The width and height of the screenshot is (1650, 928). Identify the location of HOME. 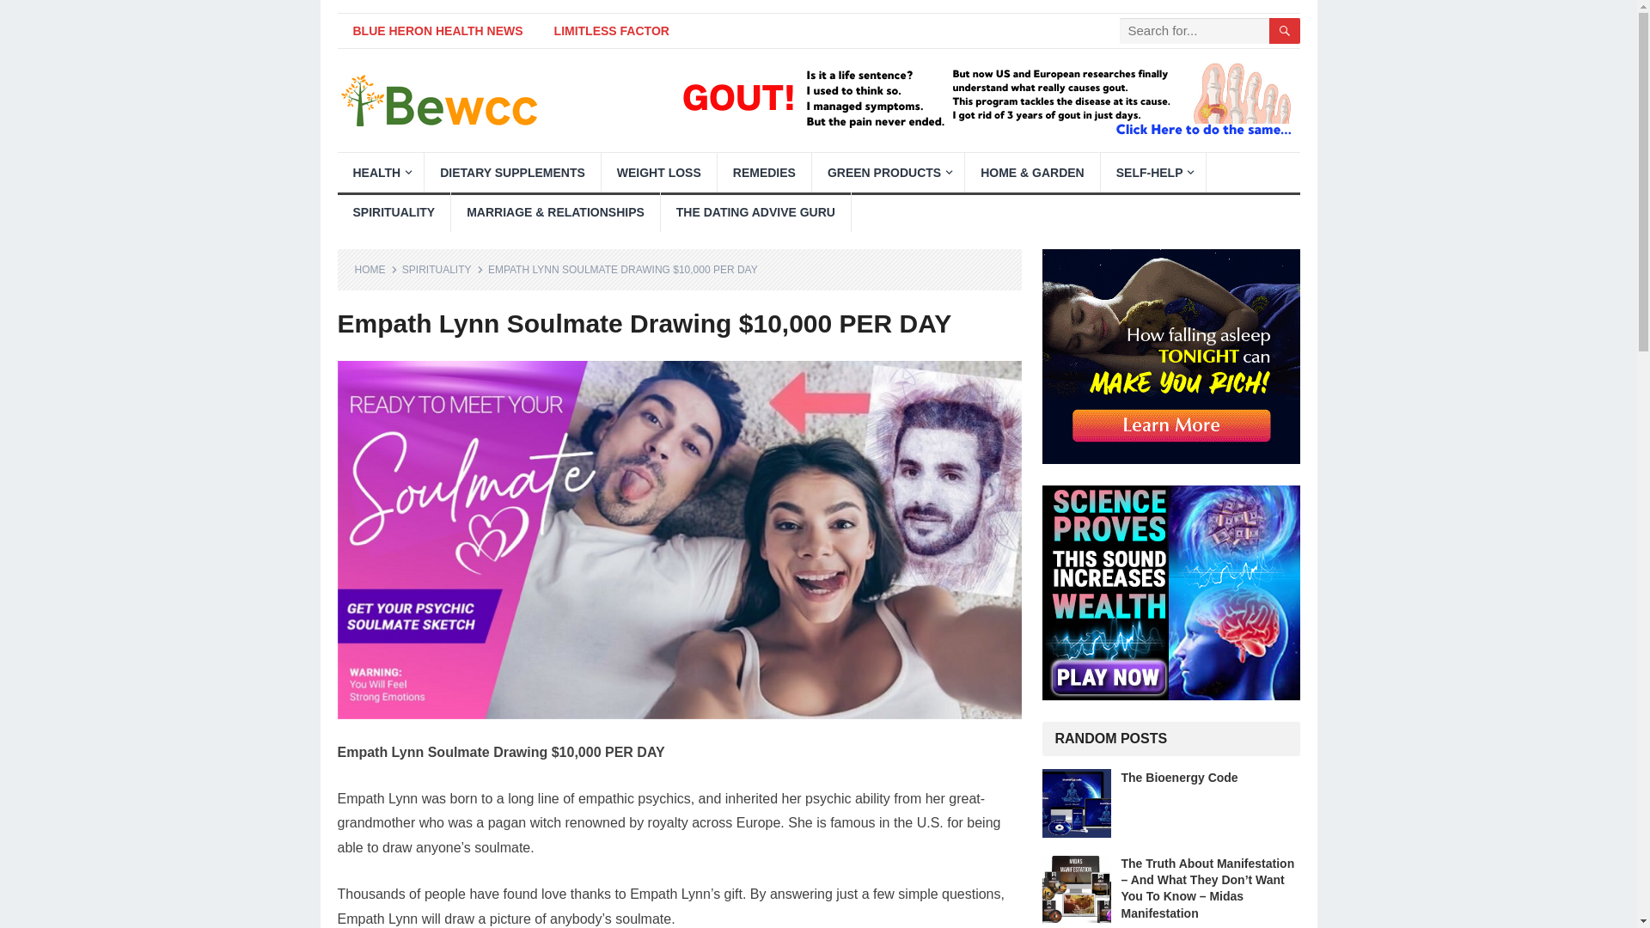
(376, 269).